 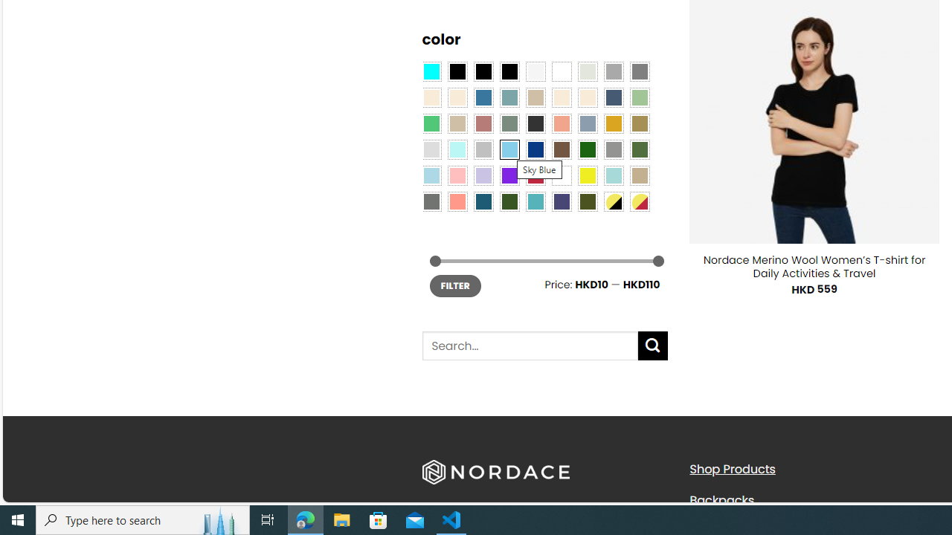 What do you see at coordinates (431, 97) in the screenshot?
I see `Beige` at bounding box center [431, 97].